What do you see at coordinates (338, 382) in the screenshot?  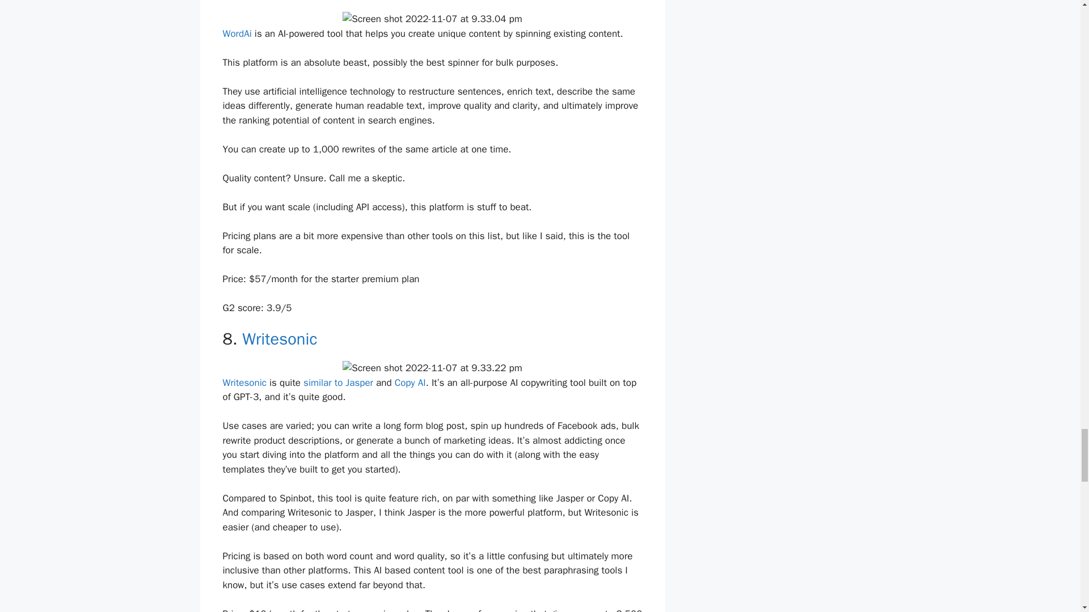 I see `similar to Jasper` at bounding box center [338, 382].